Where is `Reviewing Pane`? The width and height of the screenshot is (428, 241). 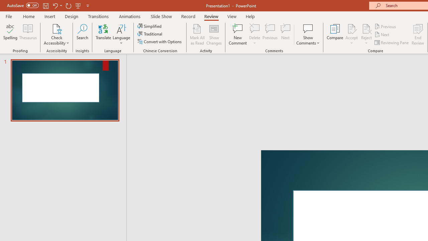
Reviewing Pane is located at coordinates (392, 42).